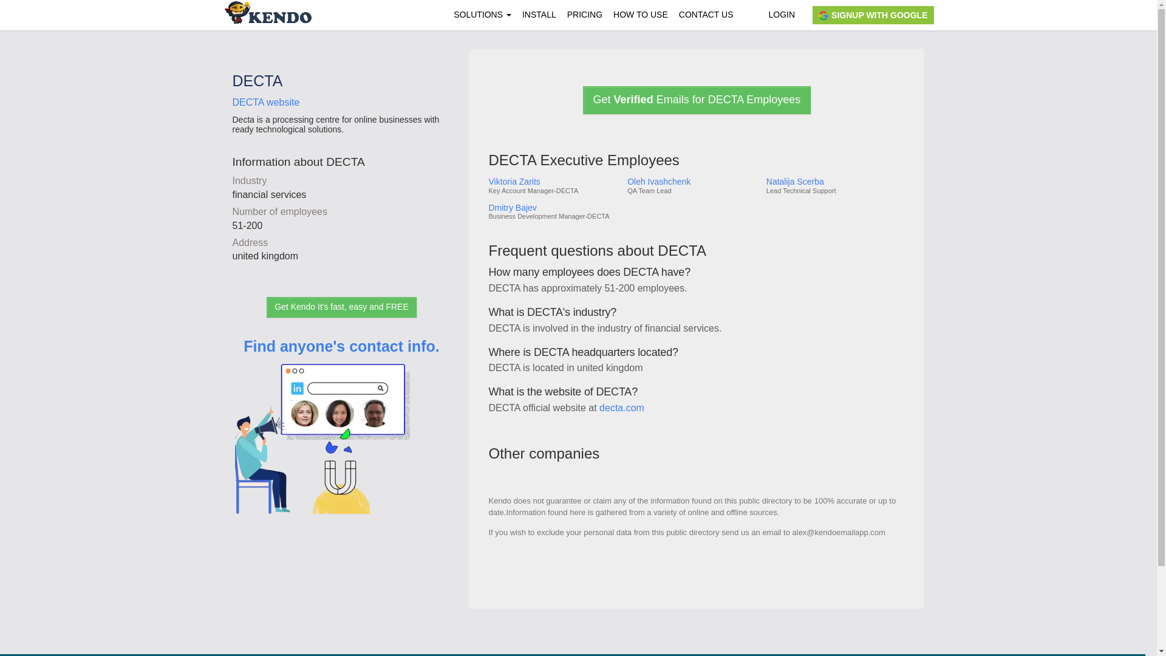  What do you see at coordinates (692, 181) in the screenshot?
I see `Oleh Ivashchenk` at bounding box center [692, 181].